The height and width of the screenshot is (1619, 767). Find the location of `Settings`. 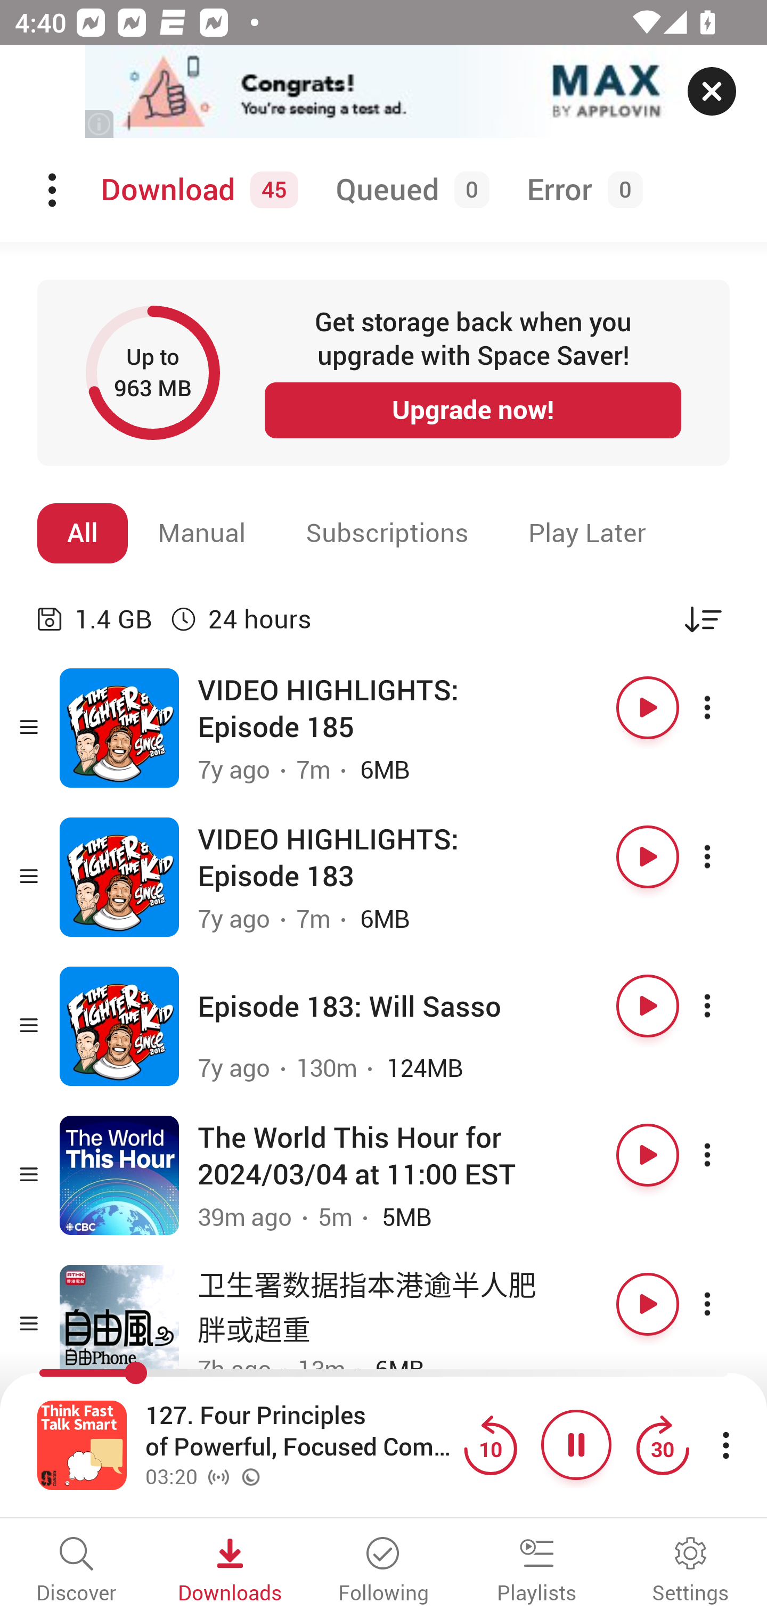

Settings is located at coordinates (690, 1571).